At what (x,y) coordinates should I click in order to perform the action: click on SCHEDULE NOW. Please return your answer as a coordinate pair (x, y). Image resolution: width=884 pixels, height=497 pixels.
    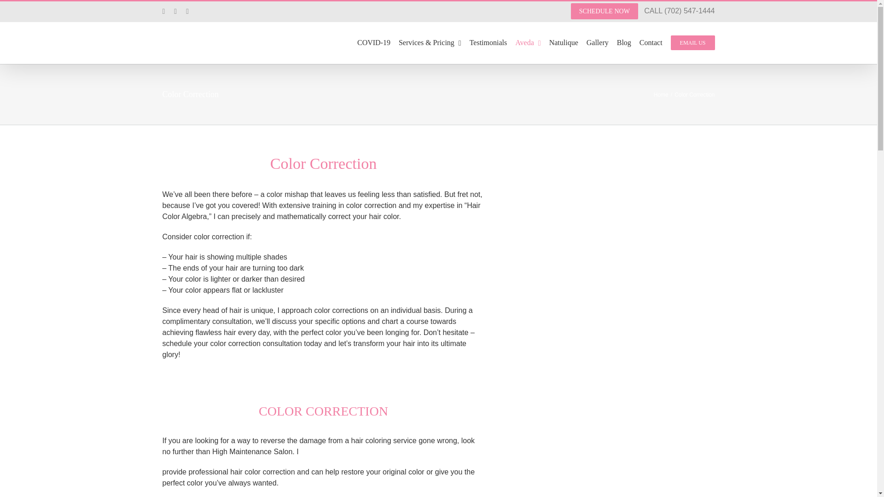
    Looking at the image, I should click on (605, 11).